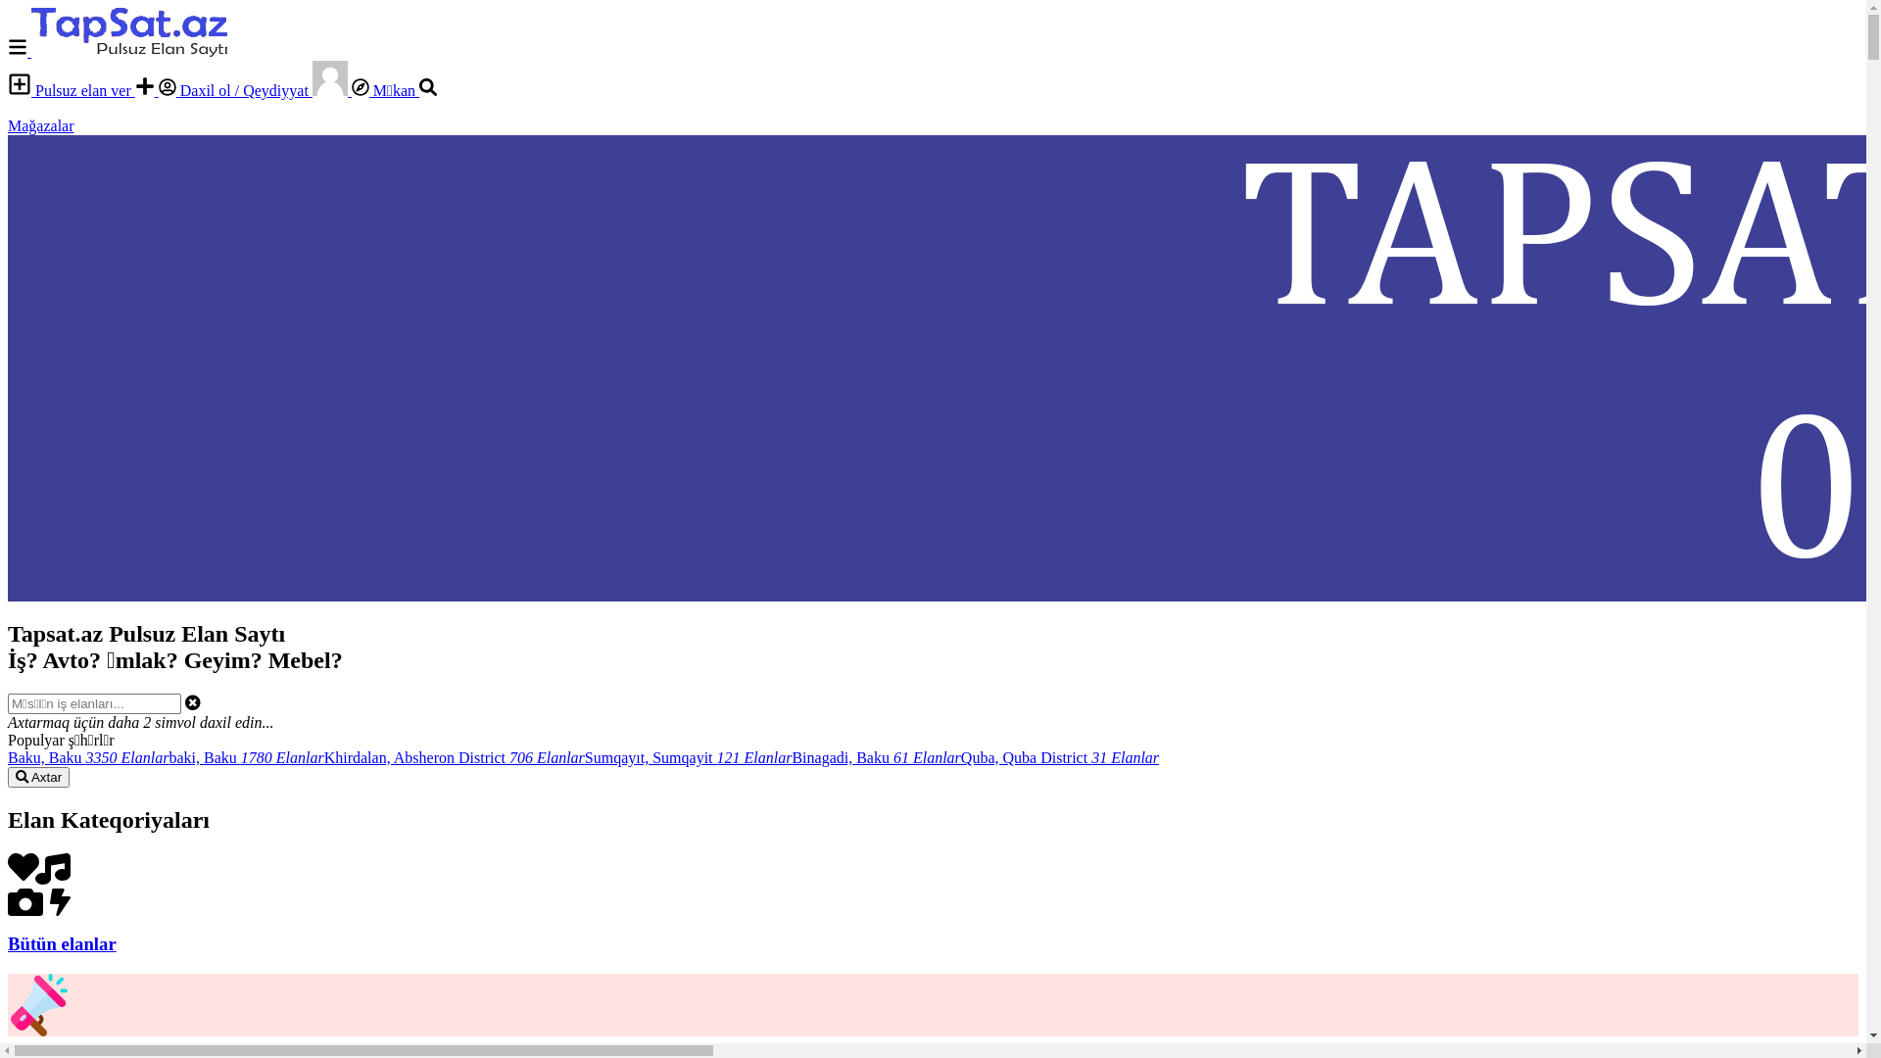 The image size is (1881, 1058). What do you see at coordinates (876, 758) in the screenshot?
I see `Binagadi, Baku 61 Elanlar` at bounding box center [876, 758].